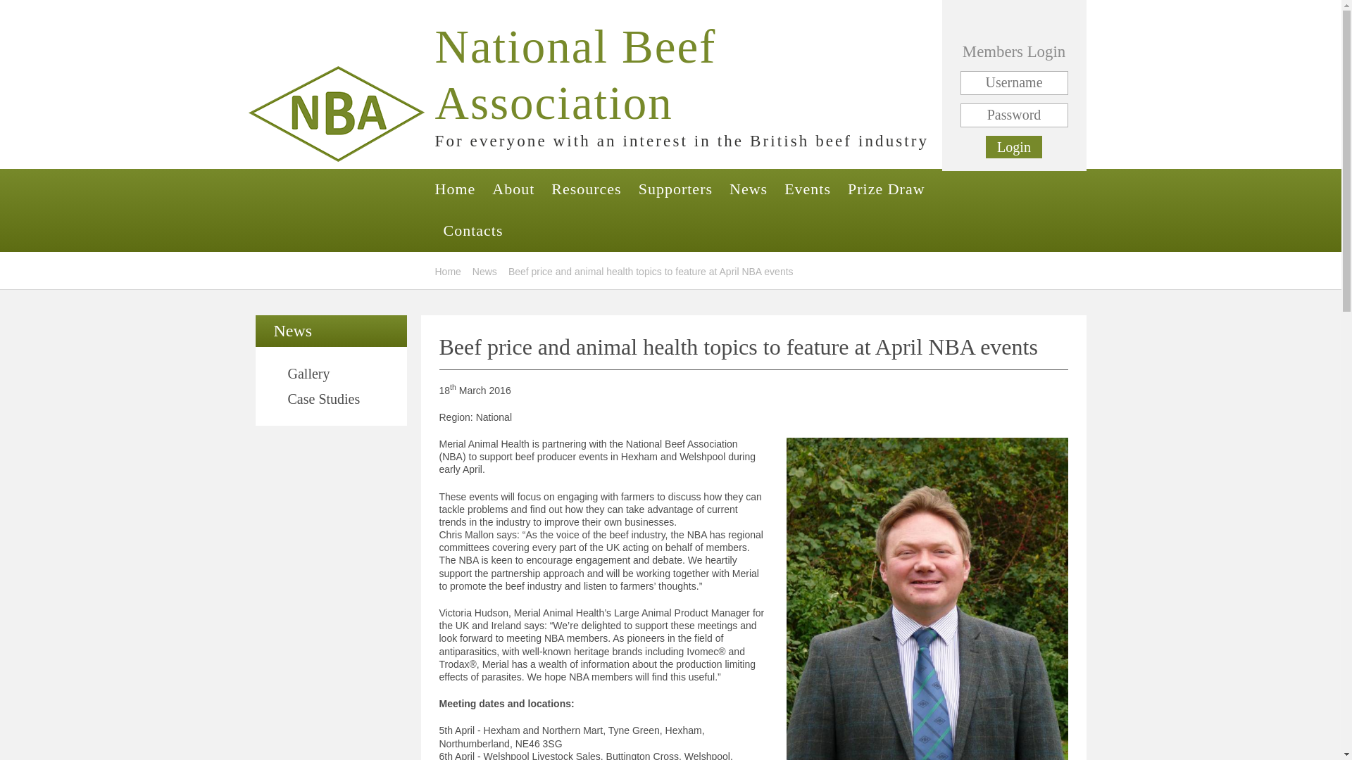 This screenshot has width=1352, height=760. I want to click on Resources, so click(586, 189).